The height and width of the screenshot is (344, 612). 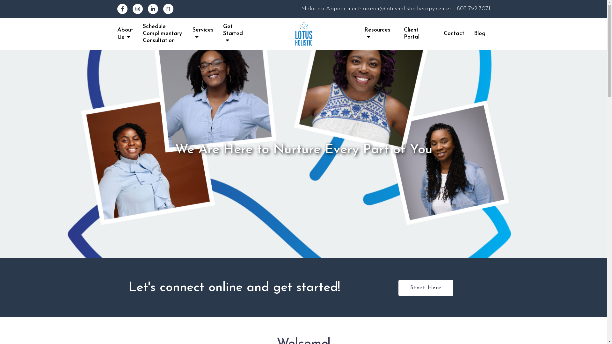 I want to click on Schedule Complimentary Consultation, so click(x=163, y=34).